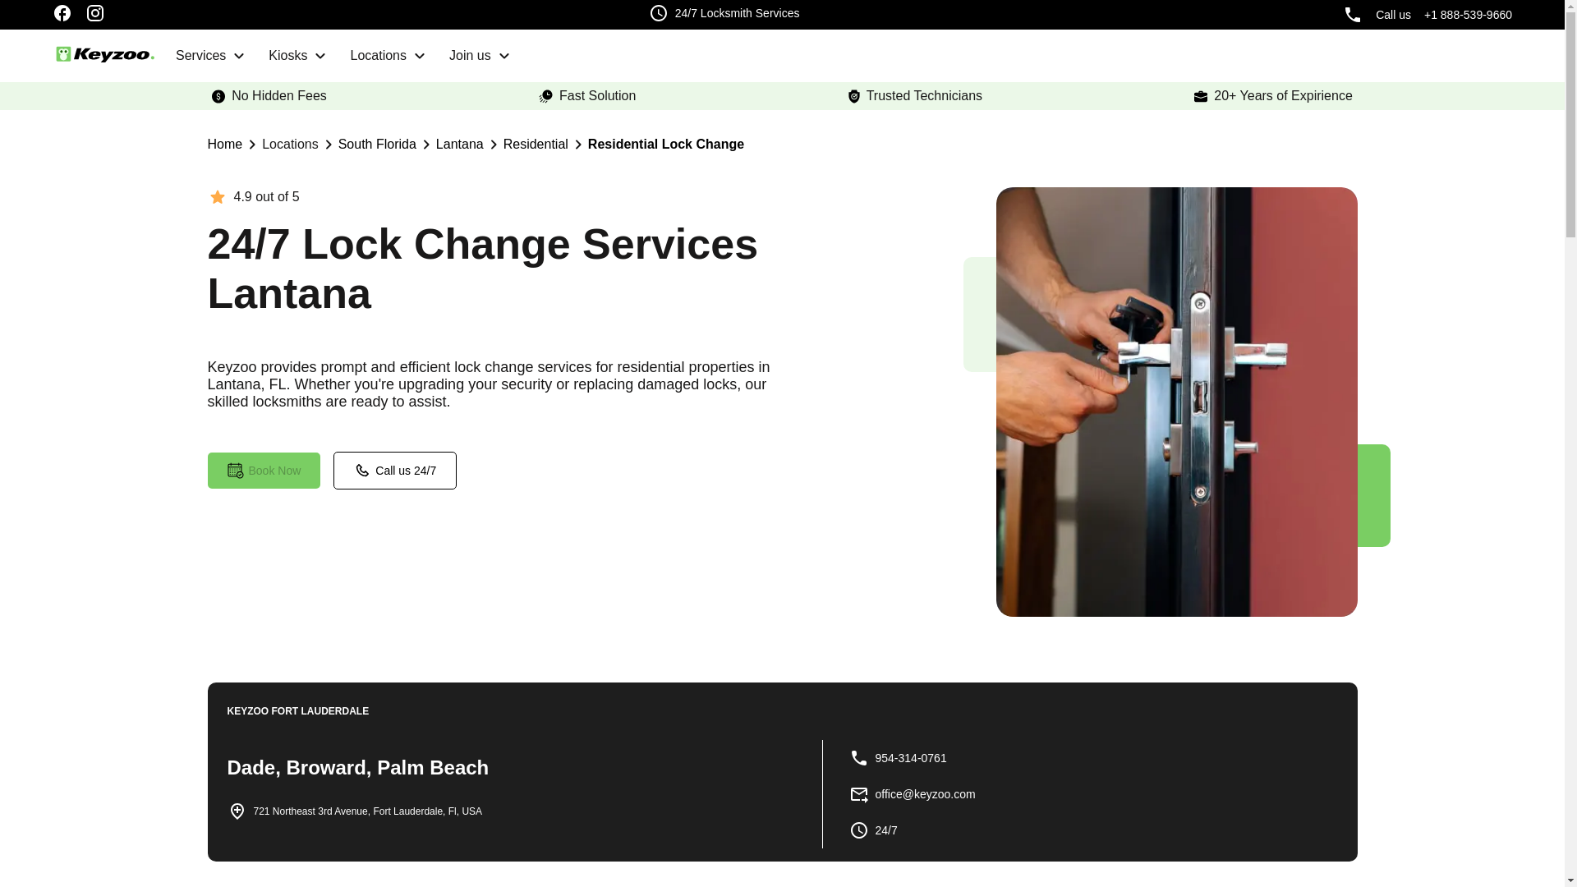 This screenshot has height=887, width=1577. What do you see at coordinates (536, 145) in the screenshot?
I see `Residential` at bounding box center [536, 145].